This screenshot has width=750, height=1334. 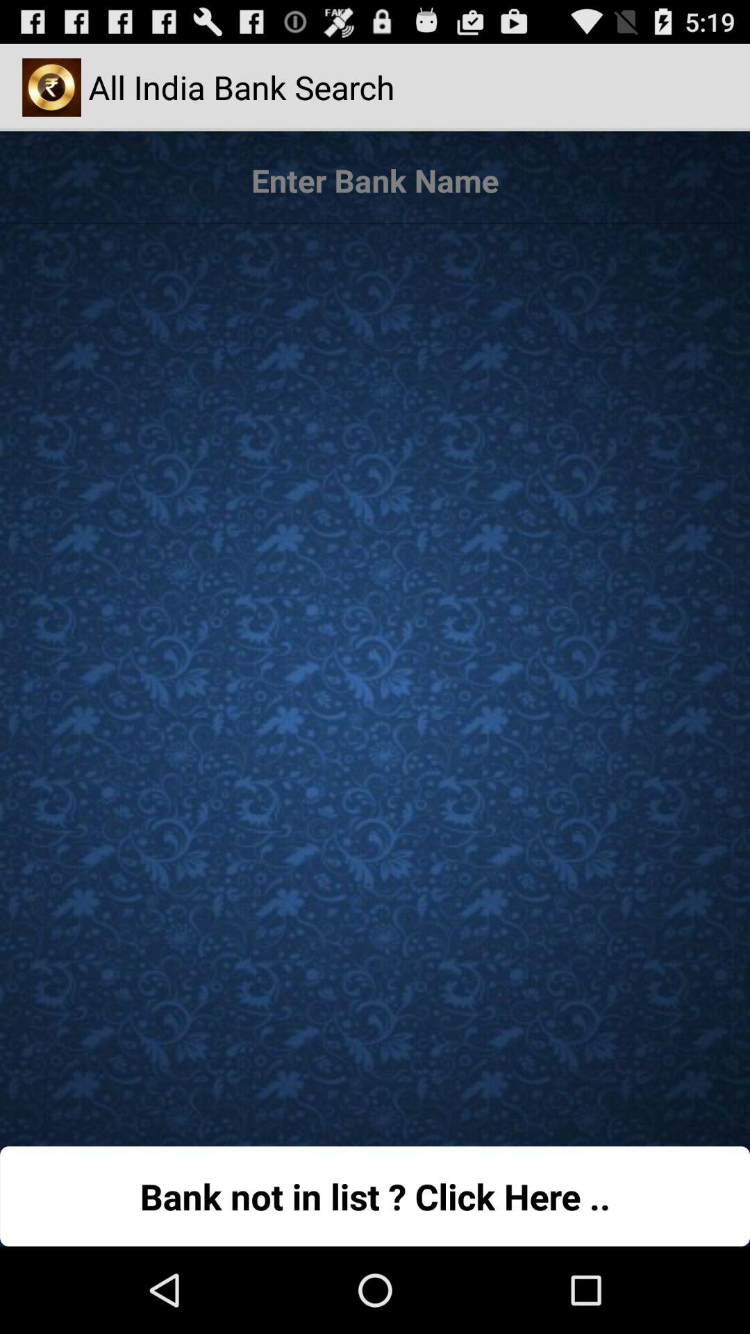 I want to click on tap button above the bank not in, so click(x=375, y=678).